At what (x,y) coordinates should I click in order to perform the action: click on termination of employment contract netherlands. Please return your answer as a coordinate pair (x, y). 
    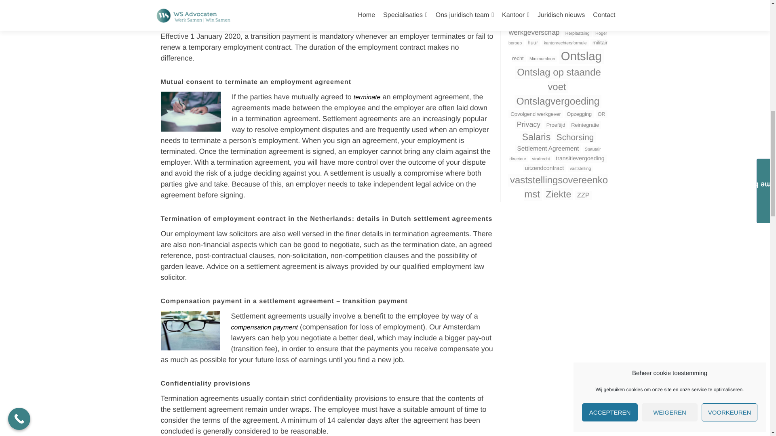
    Looking at the image, I should click on (261, 219).